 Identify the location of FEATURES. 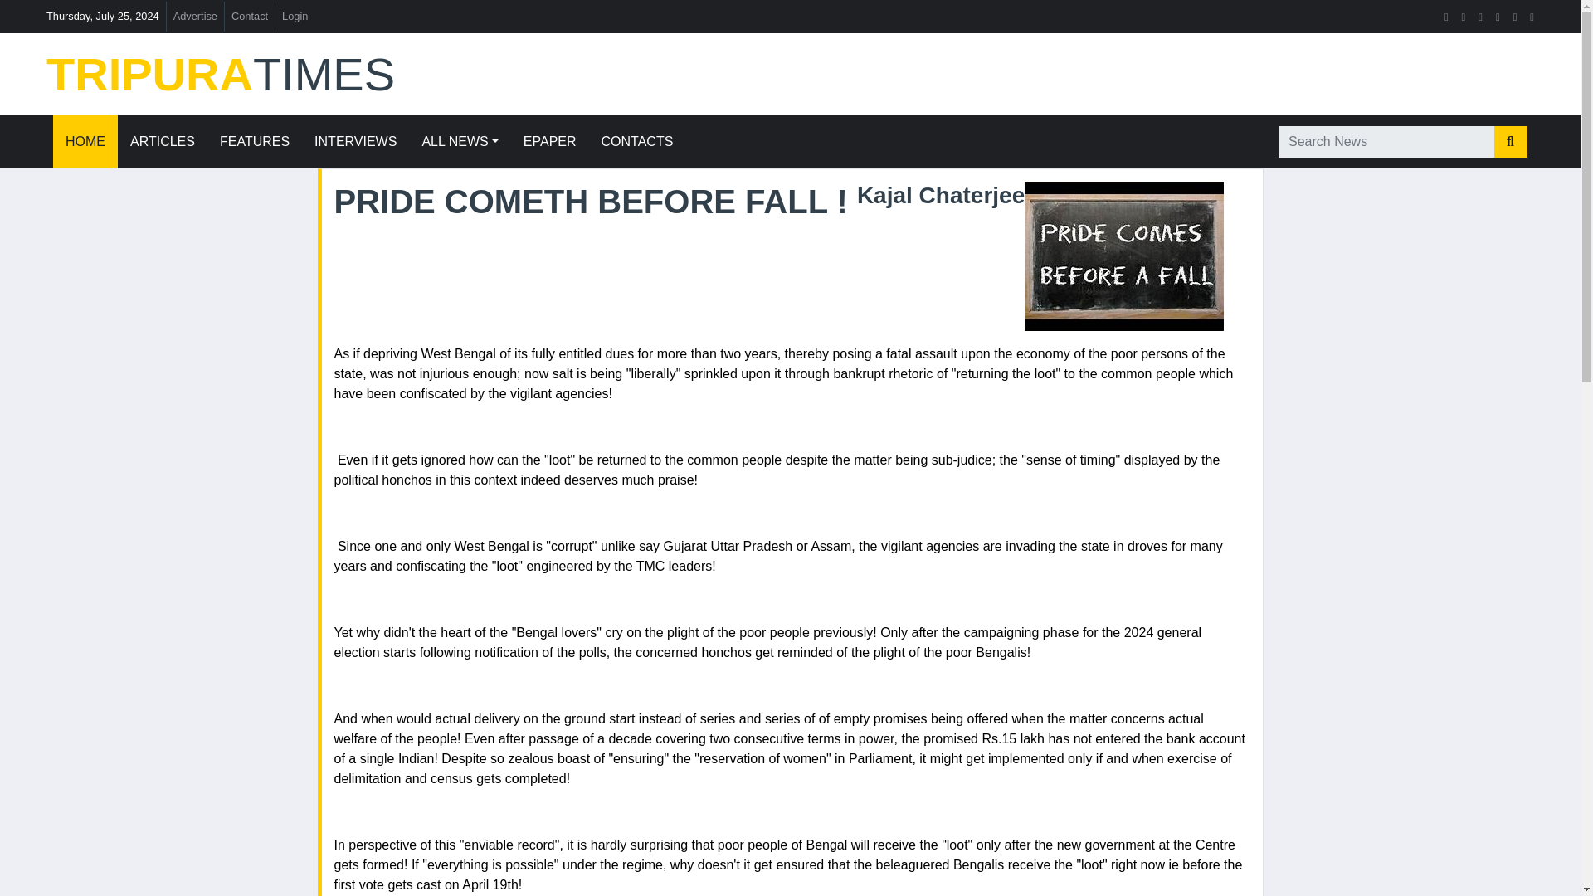
(254, 142).